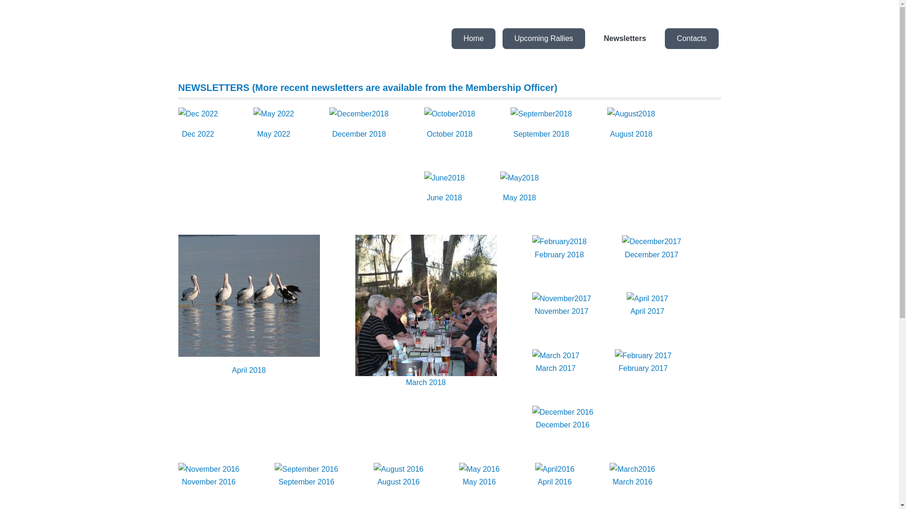  What do you see at coordinates (449, 134) in the screenshot?
I see `October 2018` at bounding box center [449, 134].